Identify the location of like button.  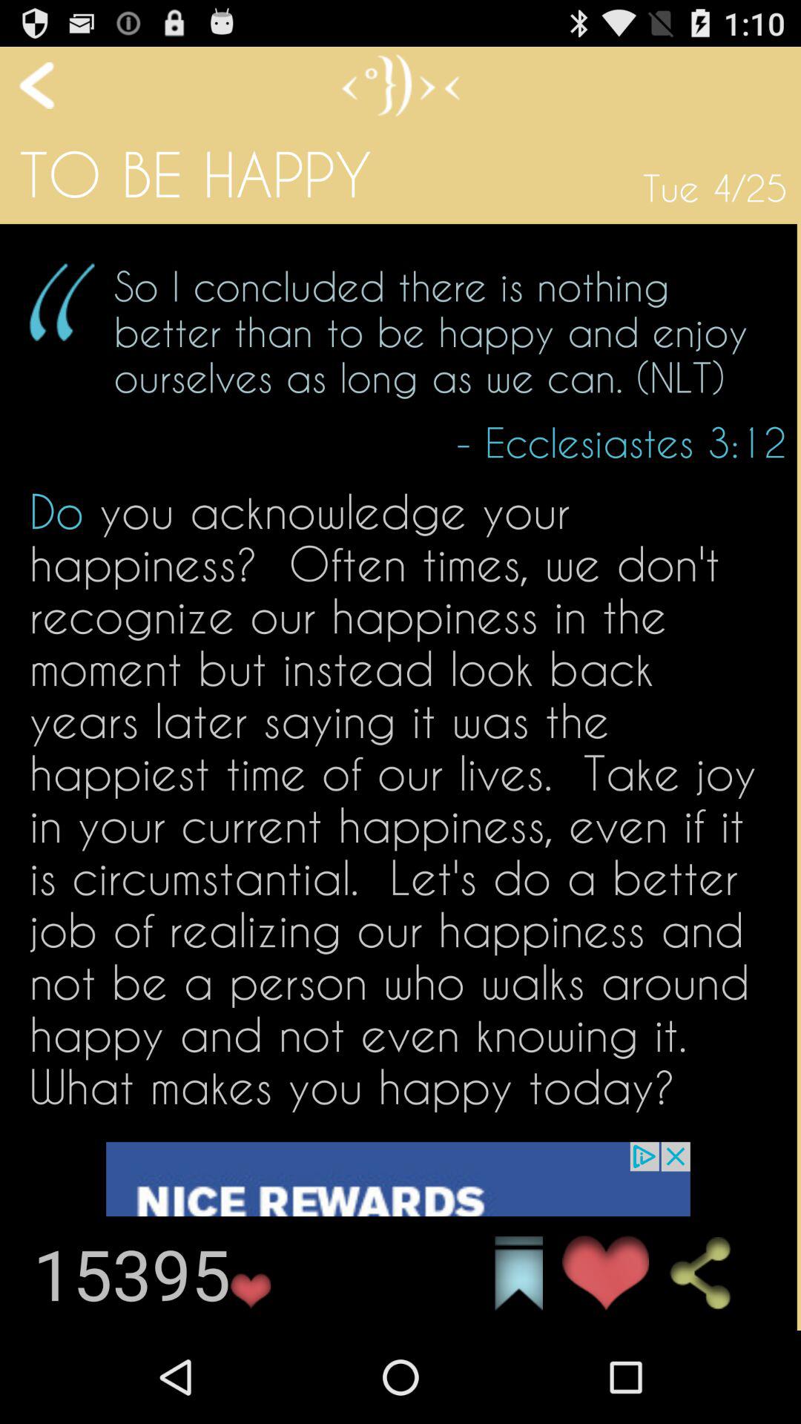
(398, 1236).